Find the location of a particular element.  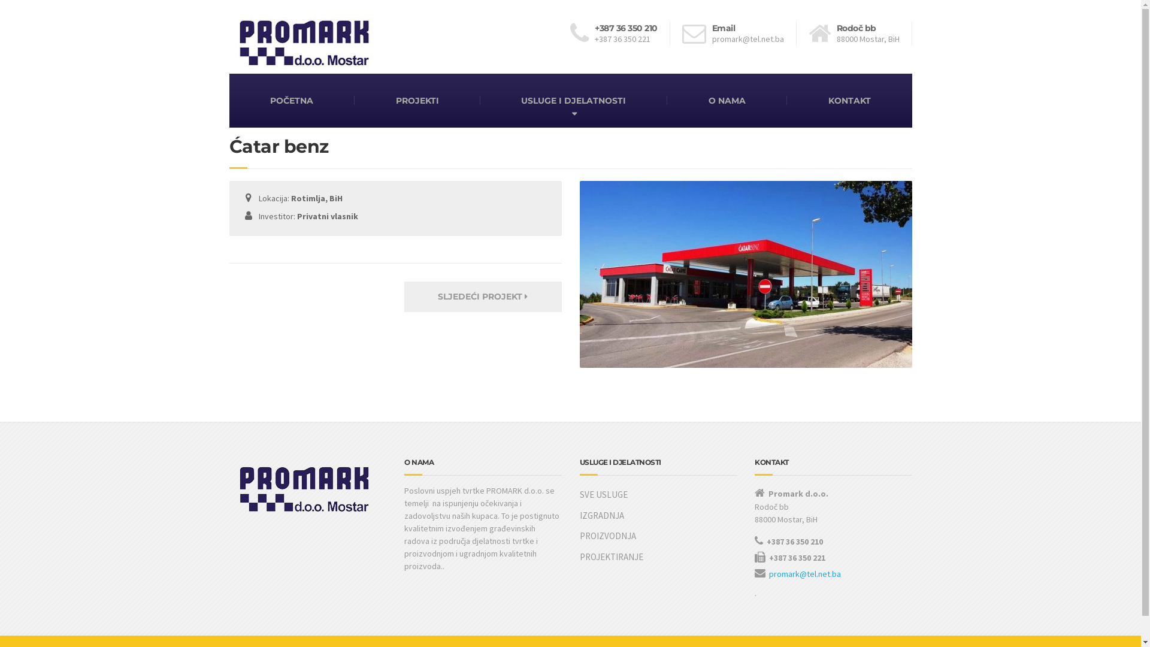

KONTAKT is located at coordinates (849, 101).